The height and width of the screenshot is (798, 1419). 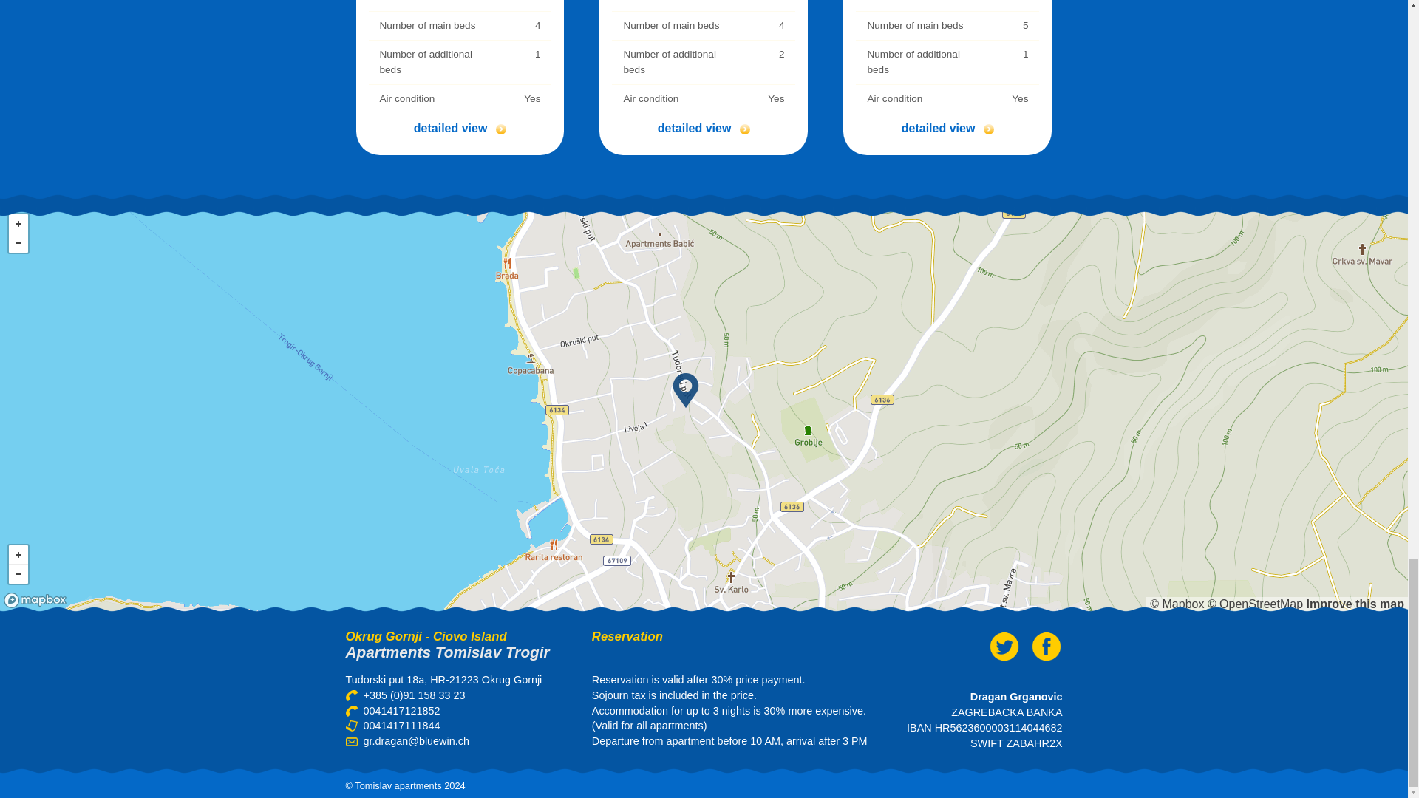 I want to click on Improve this map, so click(x=1355, y=604).